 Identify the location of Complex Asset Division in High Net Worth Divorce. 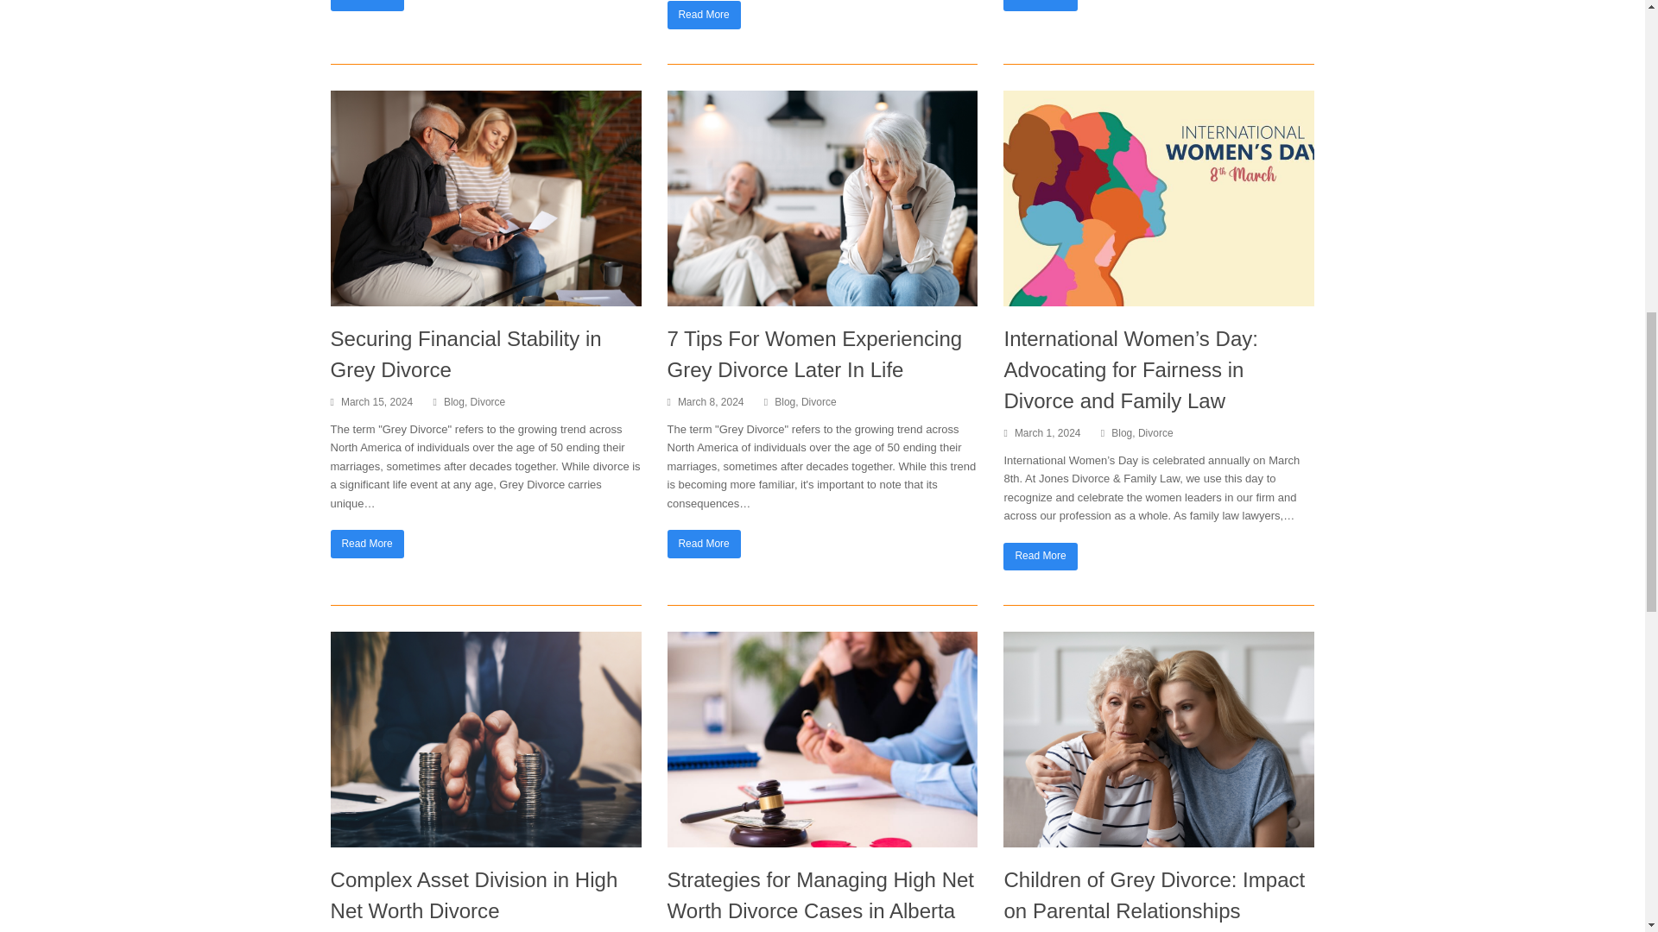
(485, 838).